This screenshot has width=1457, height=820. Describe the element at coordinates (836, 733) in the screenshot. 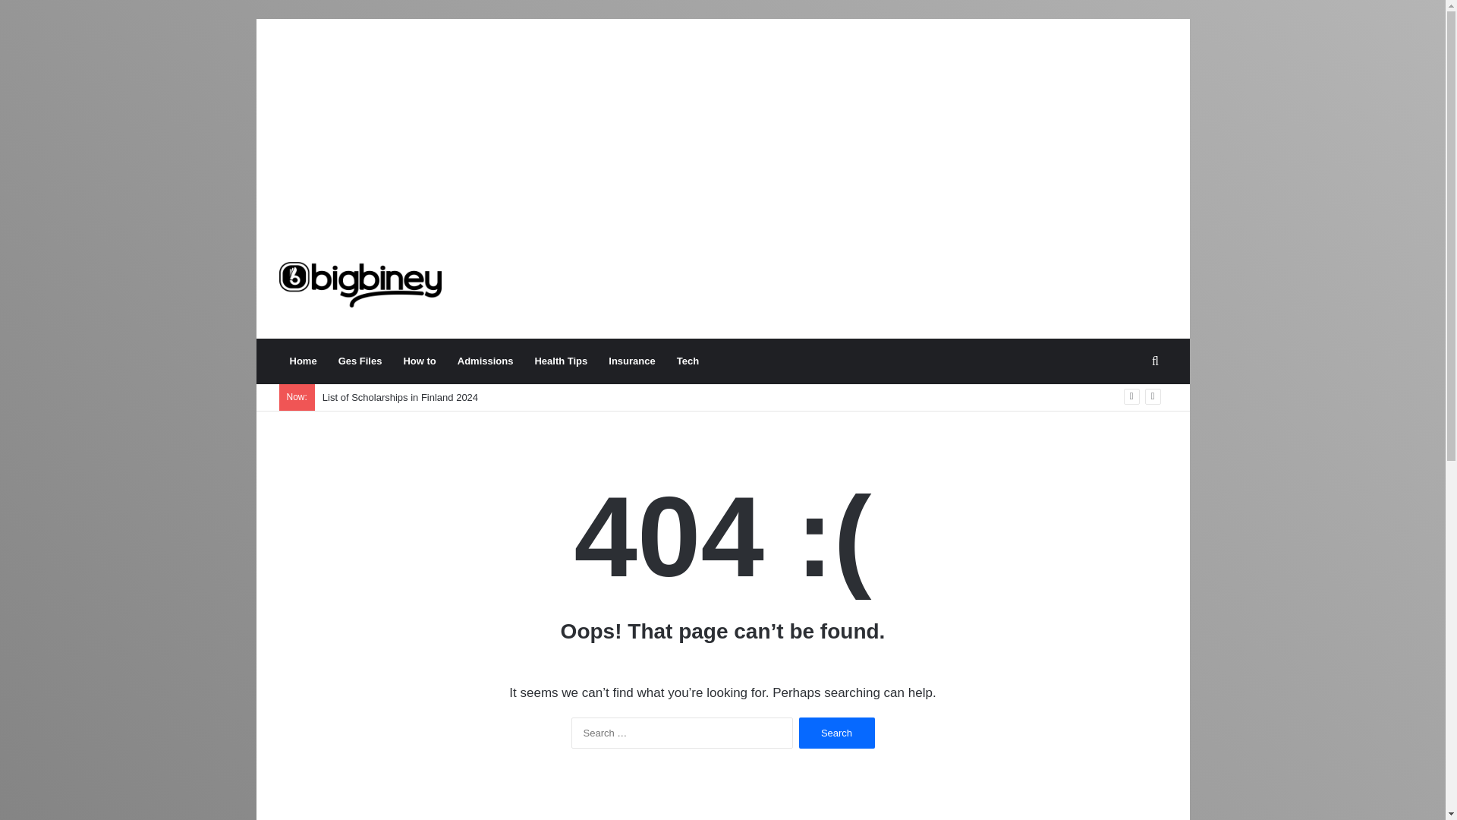

I see `Search` at that location.